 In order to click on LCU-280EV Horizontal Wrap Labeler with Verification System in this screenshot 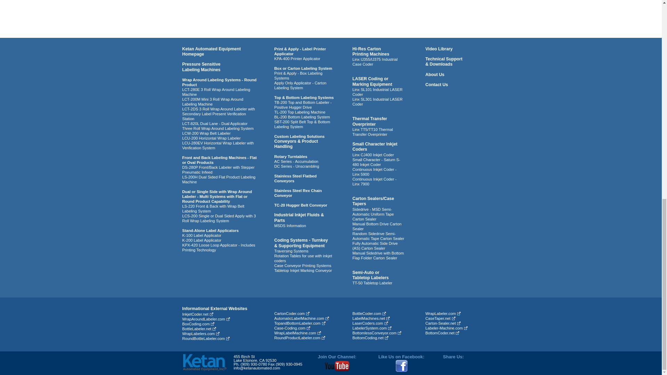, I will do `click(217, 145)`.